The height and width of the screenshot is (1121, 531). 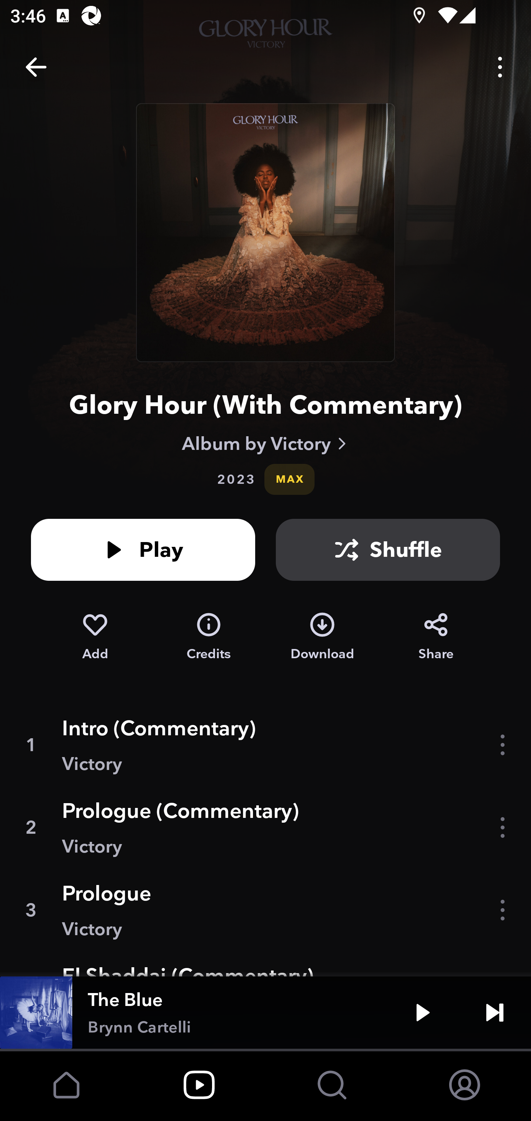 I want to click on Add to My Collection Add, so click(x=95, y=636).